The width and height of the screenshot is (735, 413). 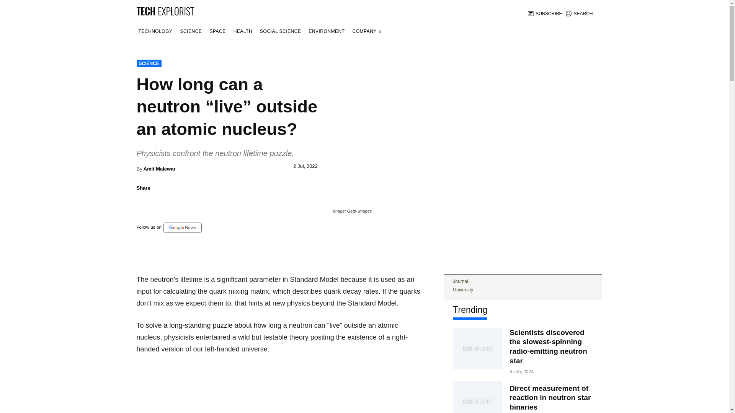 What do you see at coordinates (545, 14) in the screenshot?
I see `SUBSCRIBE` at bounding box center [545, 14].